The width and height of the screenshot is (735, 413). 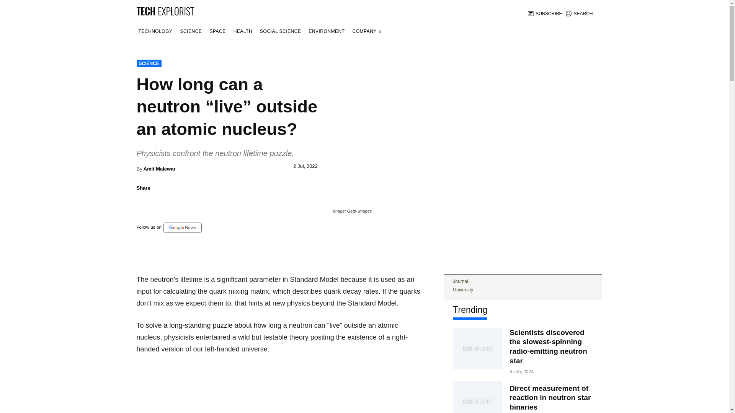 What do you see at coordinates (545, 14) in the screenshot?
I see `SUBSCRIBE` at bounding box center [545, 14].